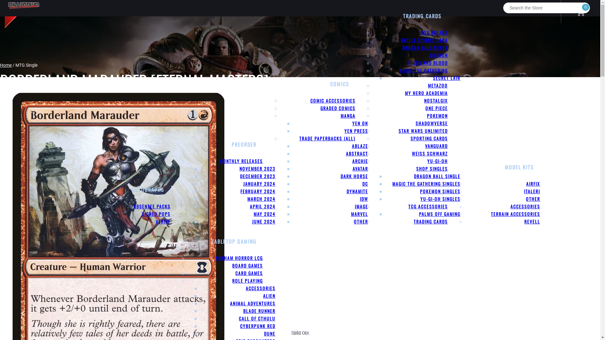 This screenshot has width=605, height=340. I want to click on COMIC ACCESSORIES, so click(333, 101).